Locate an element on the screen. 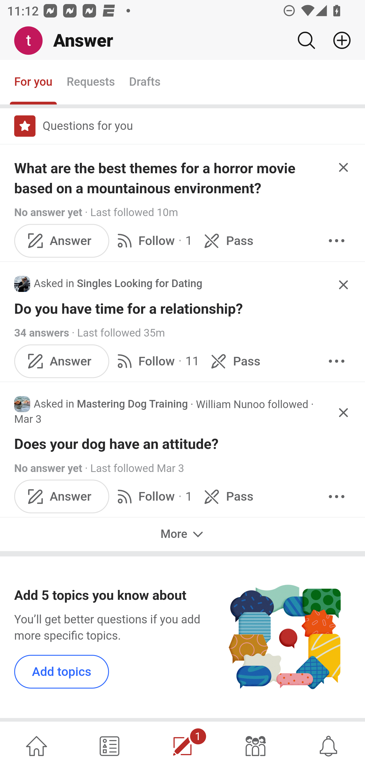 The image size is (365, 771). Add is located at coordinates (338, 40).